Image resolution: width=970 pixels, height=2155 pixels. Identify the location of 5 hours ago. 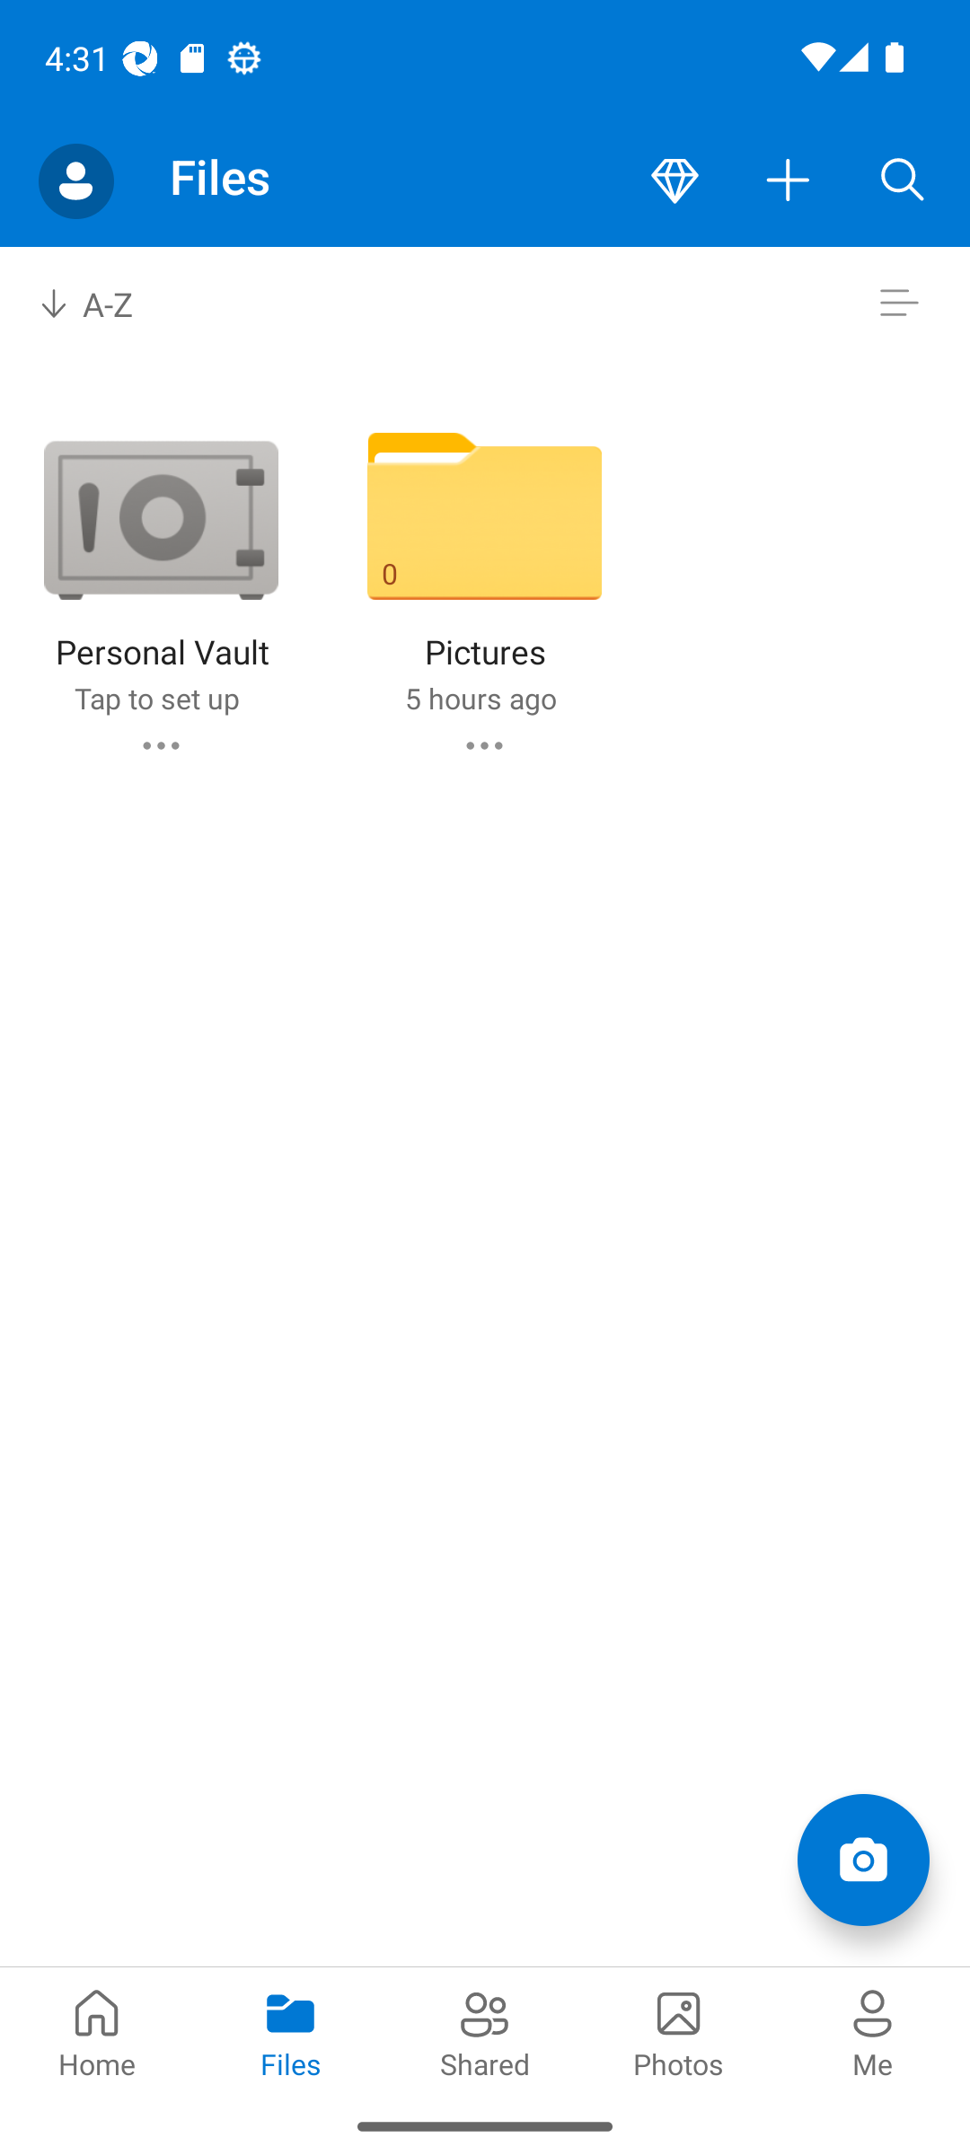
(480, 699).